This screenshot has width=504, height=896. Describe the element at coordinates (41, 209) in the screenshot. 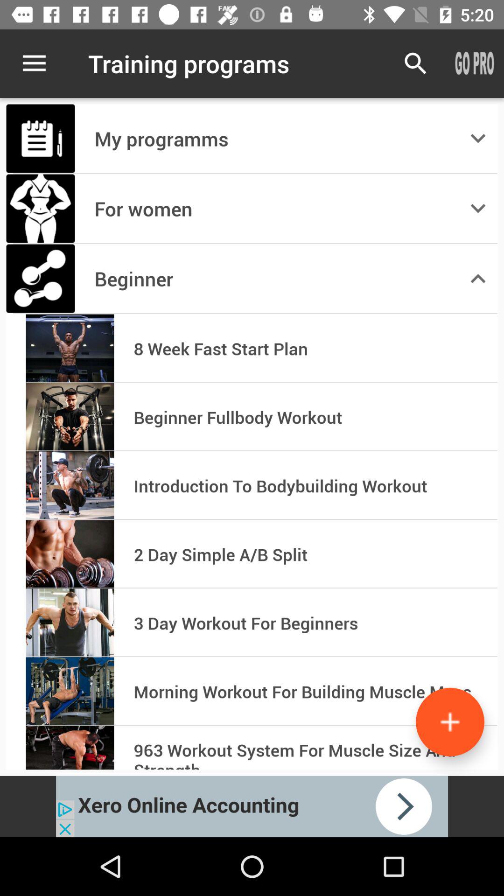

I see `select the image which is left to text for women` at that location.